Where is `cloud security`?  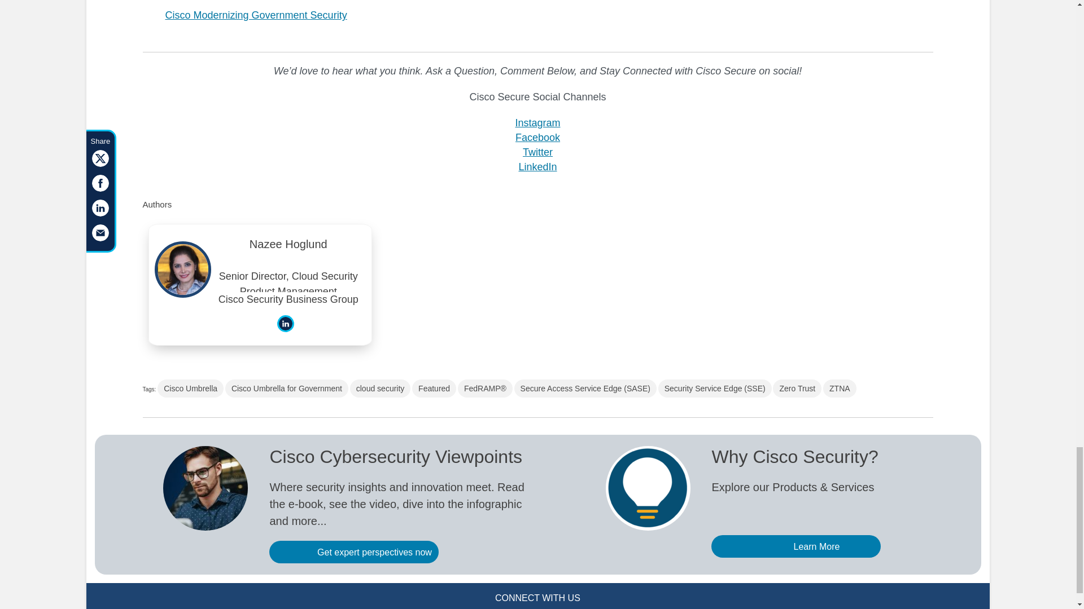
cloud security is located at coordinates (381, 388).